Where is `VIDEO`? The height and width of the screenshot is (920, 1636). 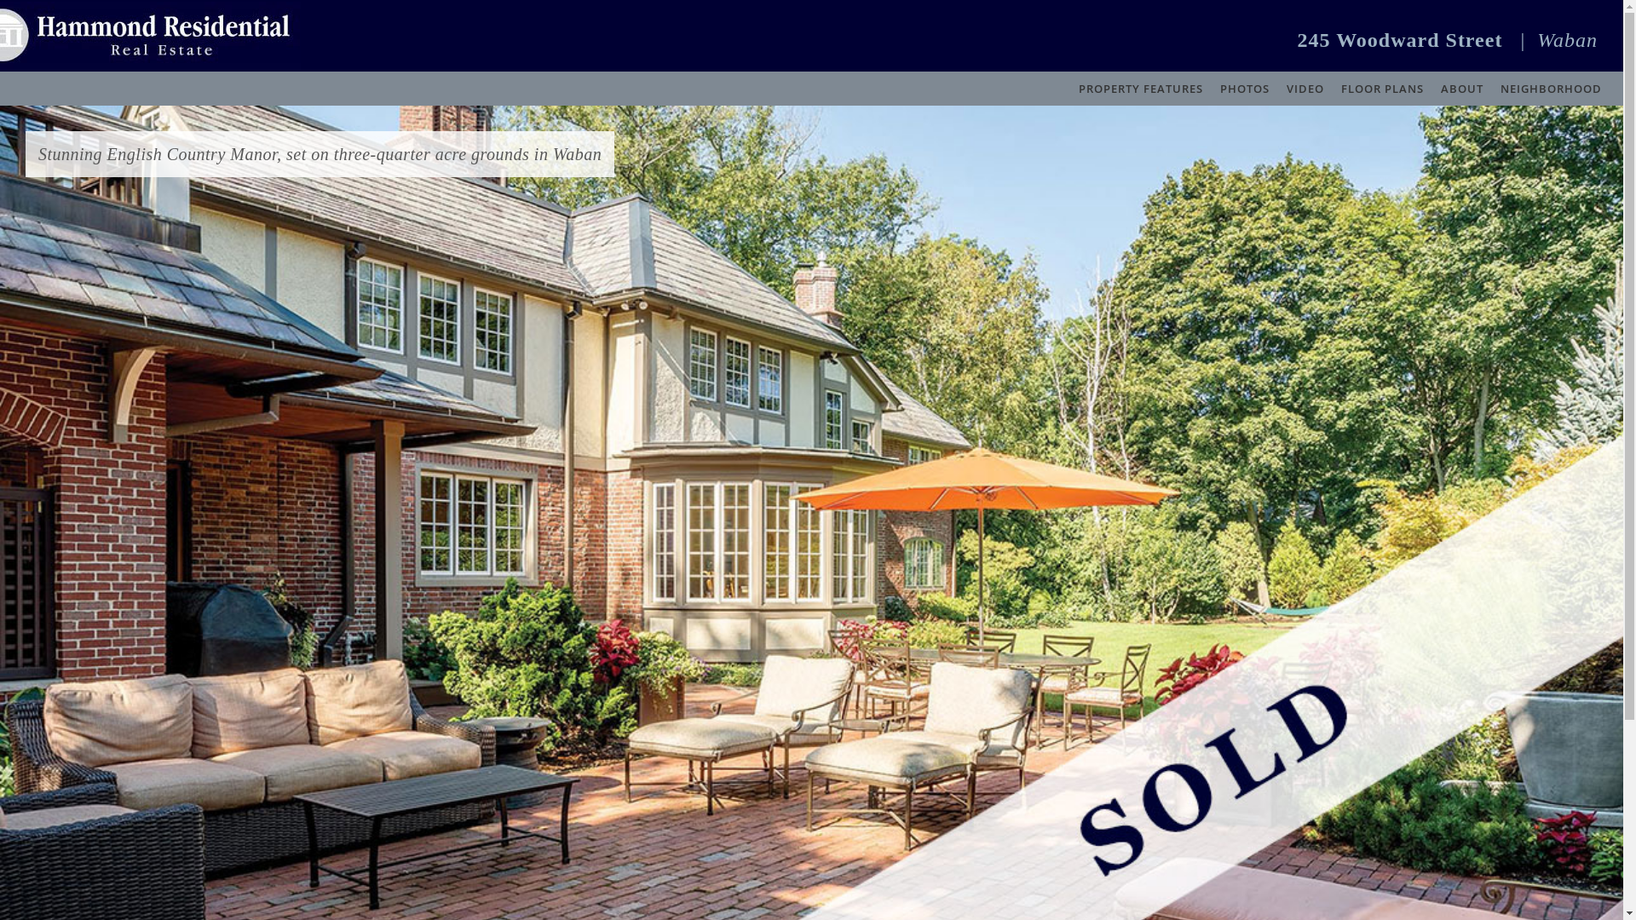 VIDEO is located at coordinates (1305, 89).